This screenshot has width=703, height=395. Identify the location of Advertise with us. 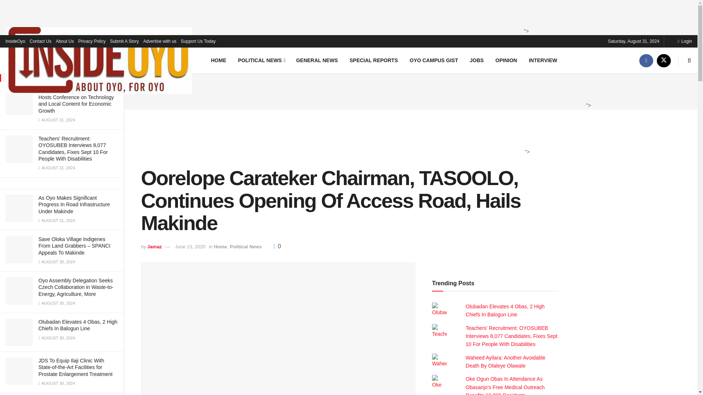
(160, 41).